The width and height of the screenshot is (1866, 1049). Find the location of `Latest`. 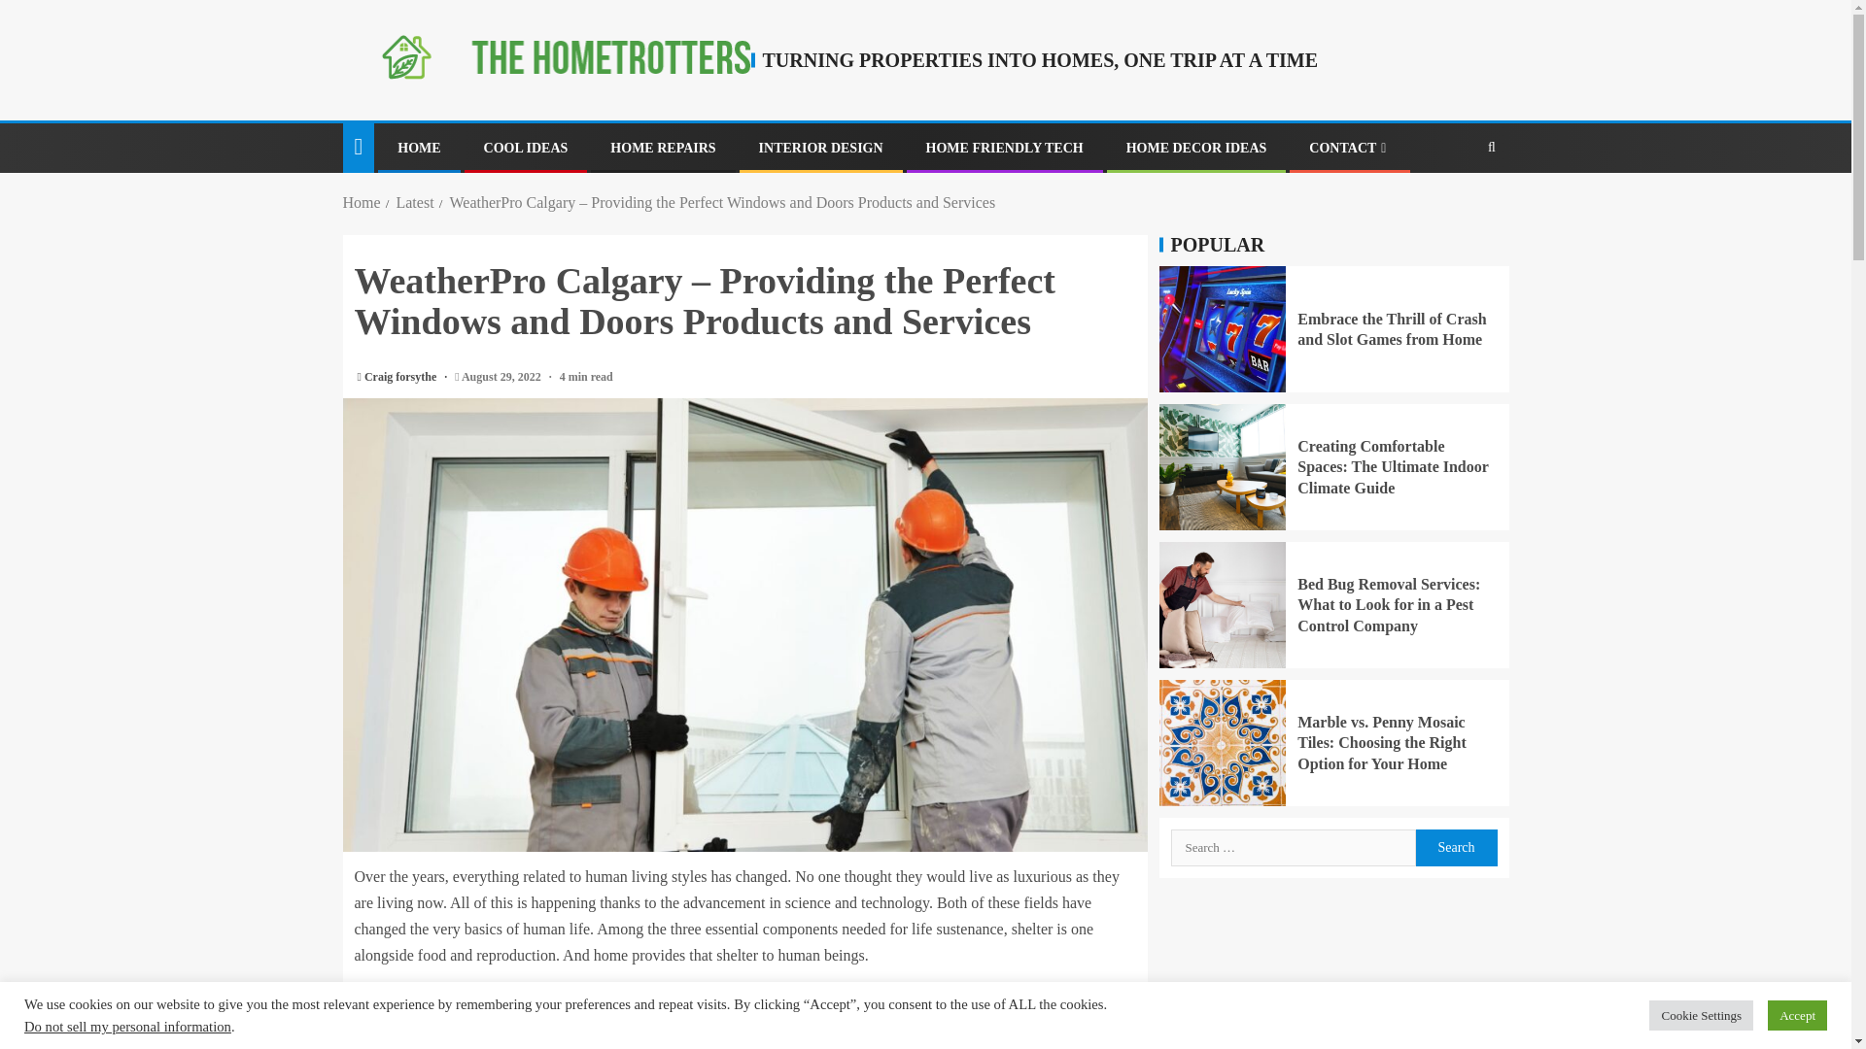

Latest is located at coordinates (414, 202).